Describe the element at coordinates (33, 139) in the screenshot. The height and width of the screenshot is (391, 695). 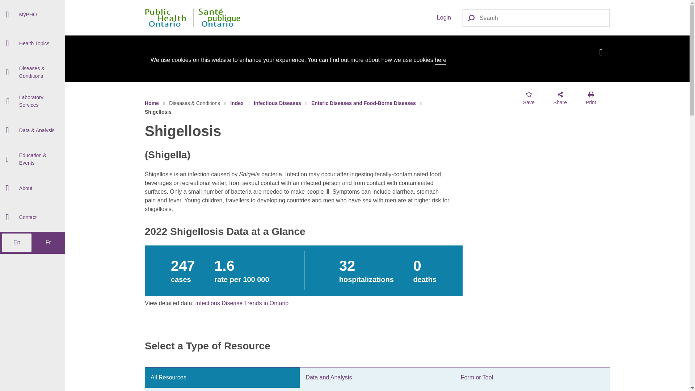
I see `Water Quality` at that location.